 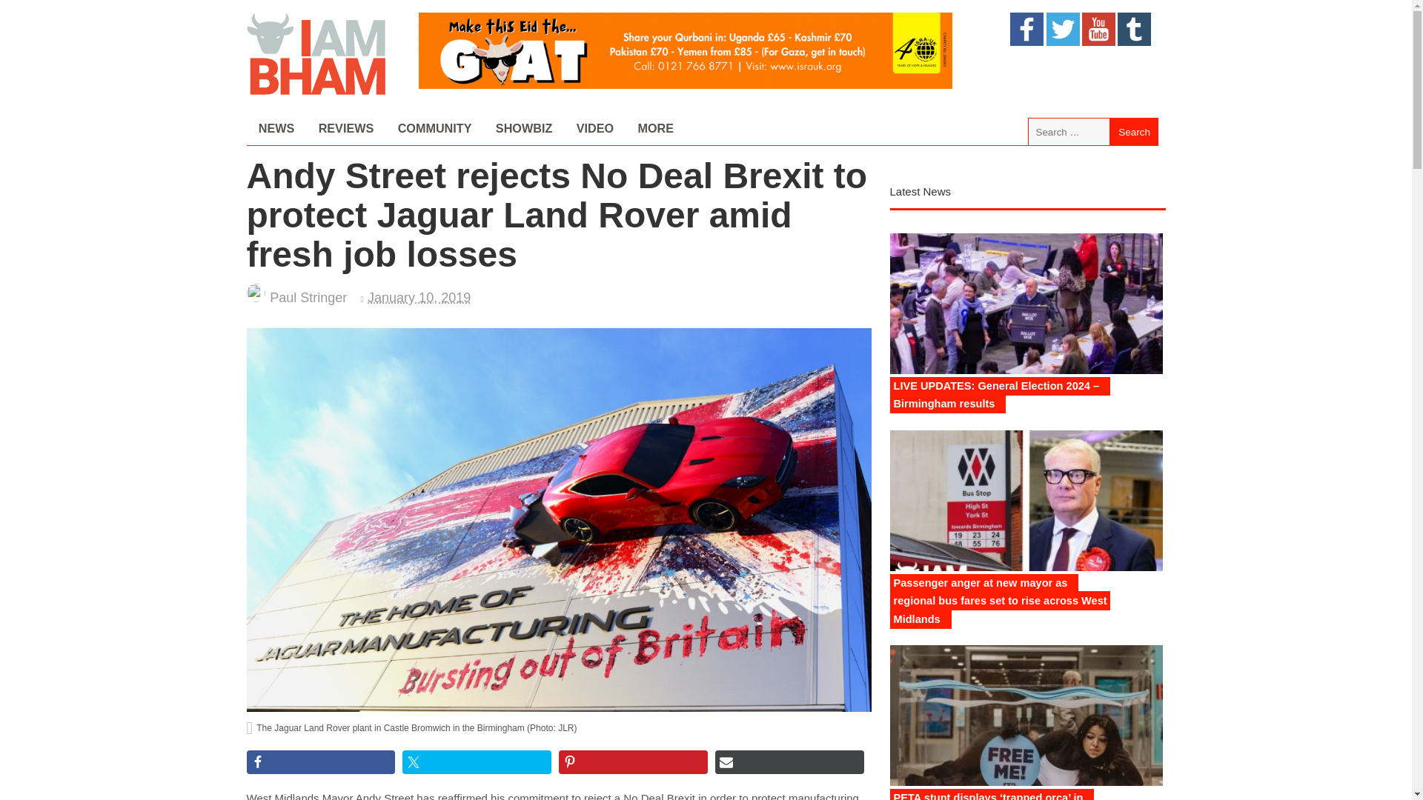 What do you see at coordinates (1134, 131) in the screenshot?
I see `Search` at bounding box center [1134, 131].